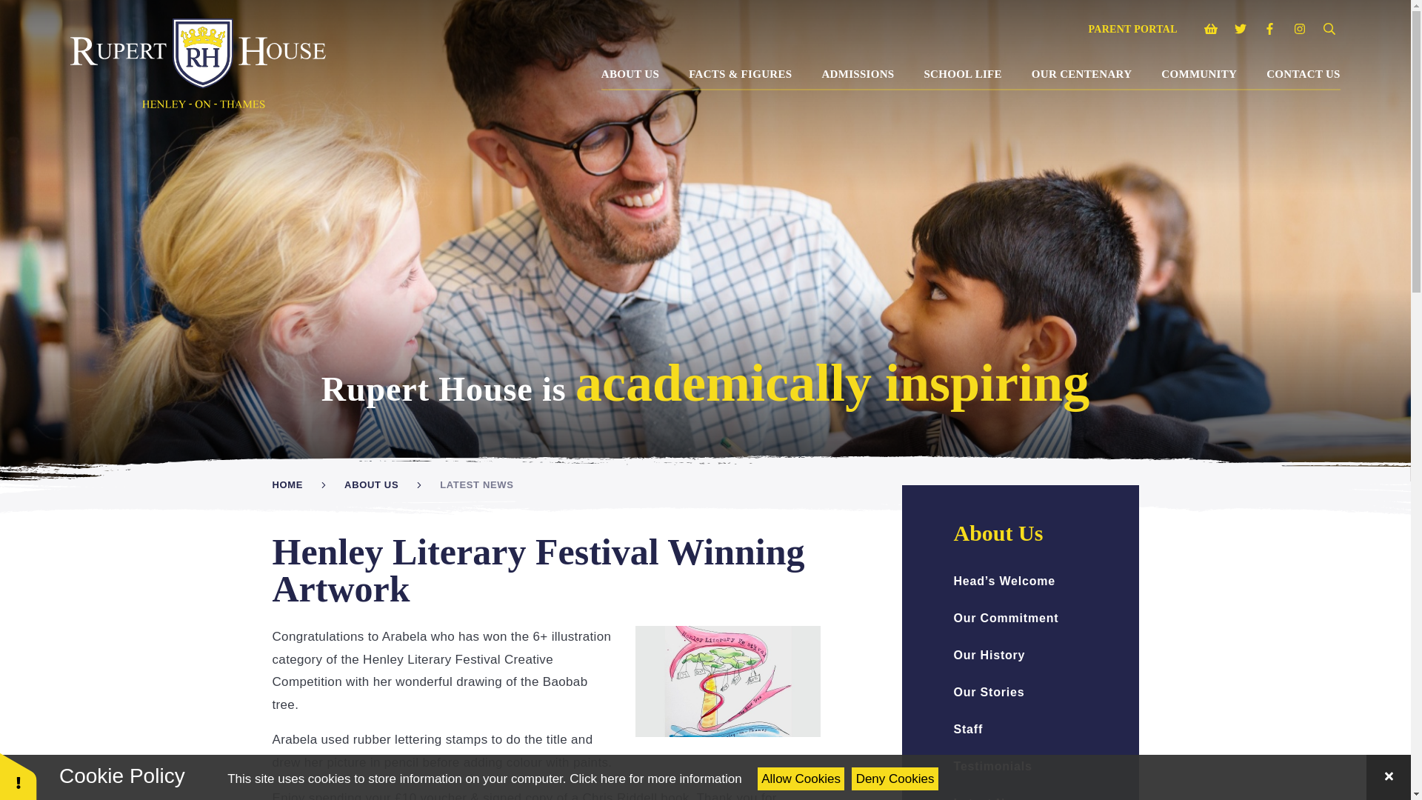 The height and width of the screenshot is (800, 1422). I want to click on Twitter, so click(1240, 30).